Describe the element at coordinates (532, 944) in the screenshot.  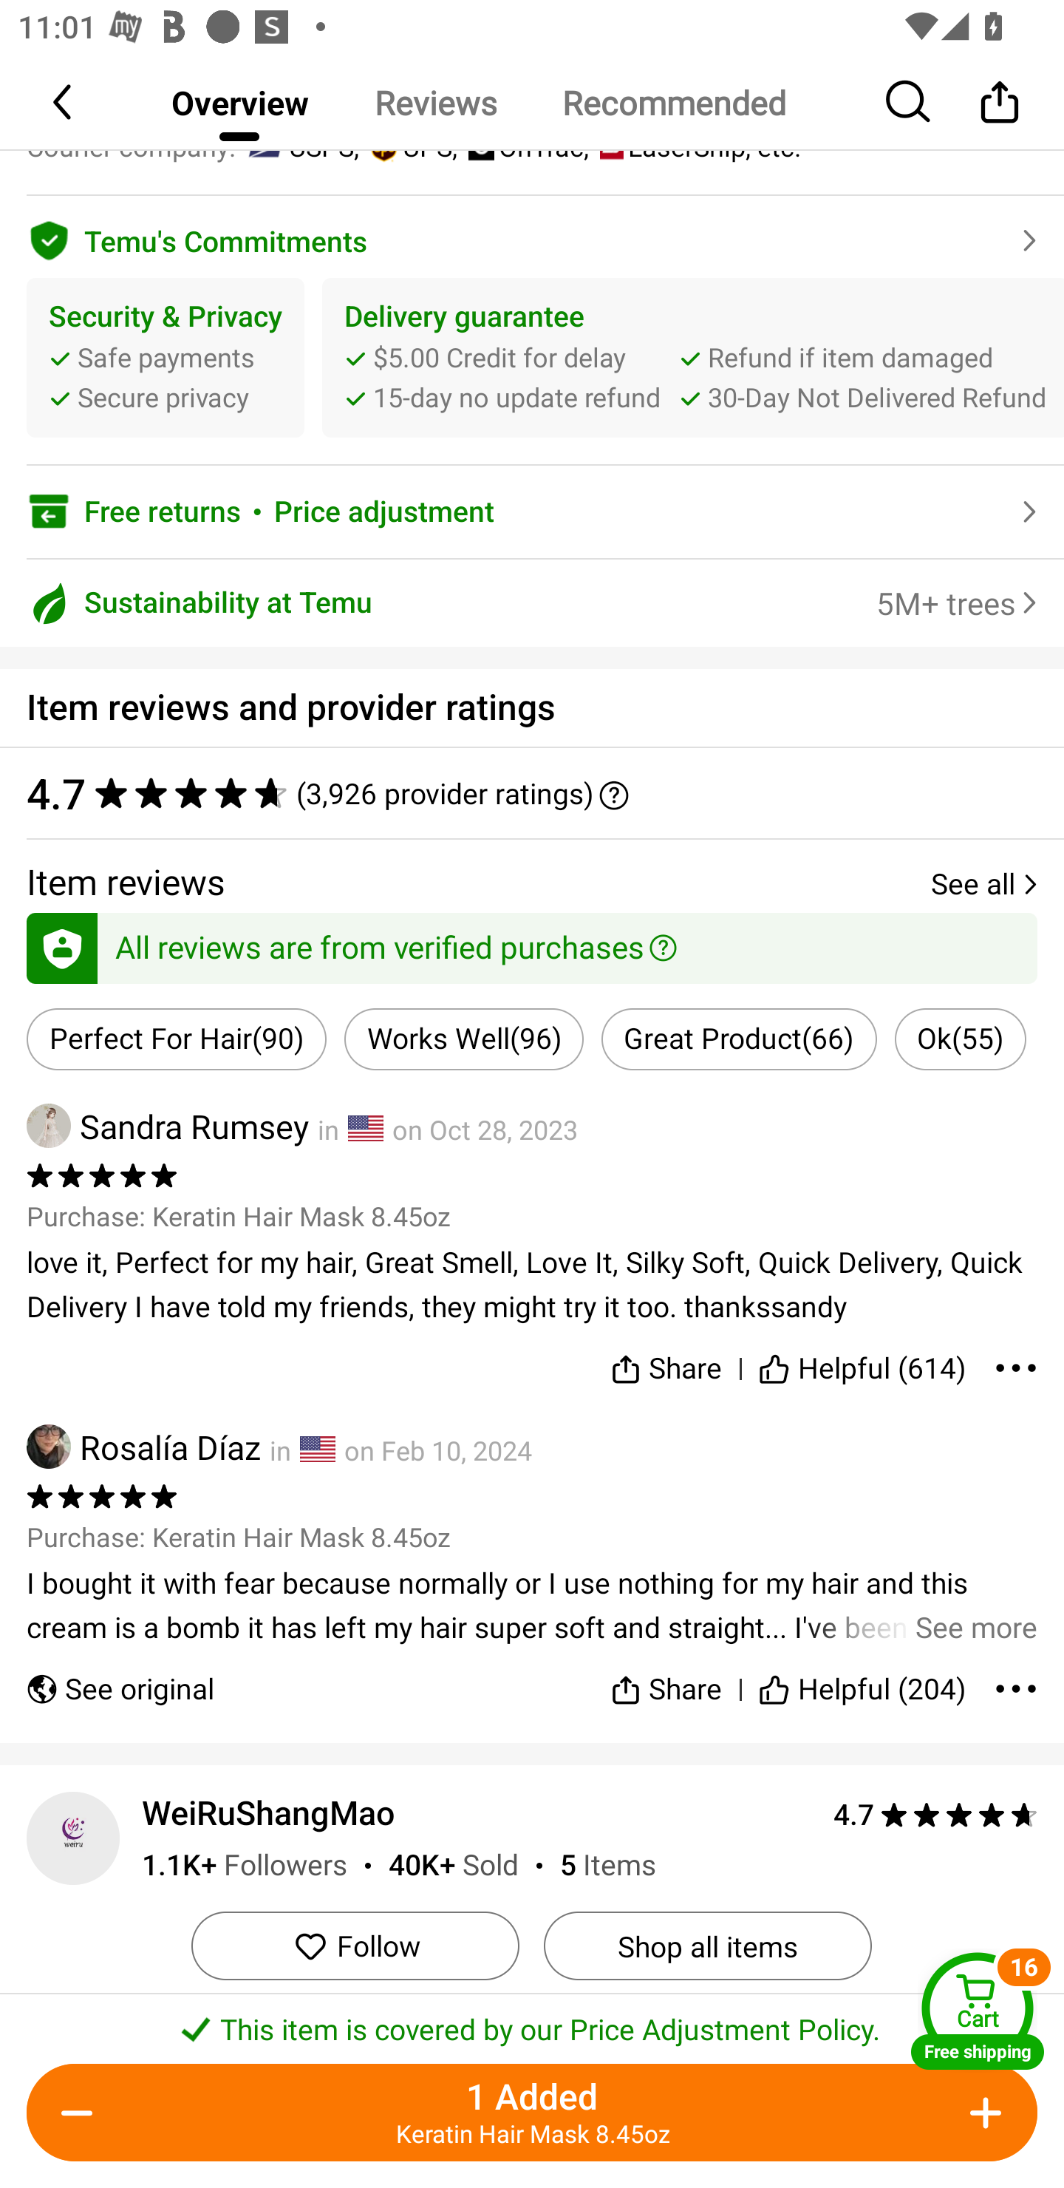
I see `All reviews are from verified purchases ` at that location.